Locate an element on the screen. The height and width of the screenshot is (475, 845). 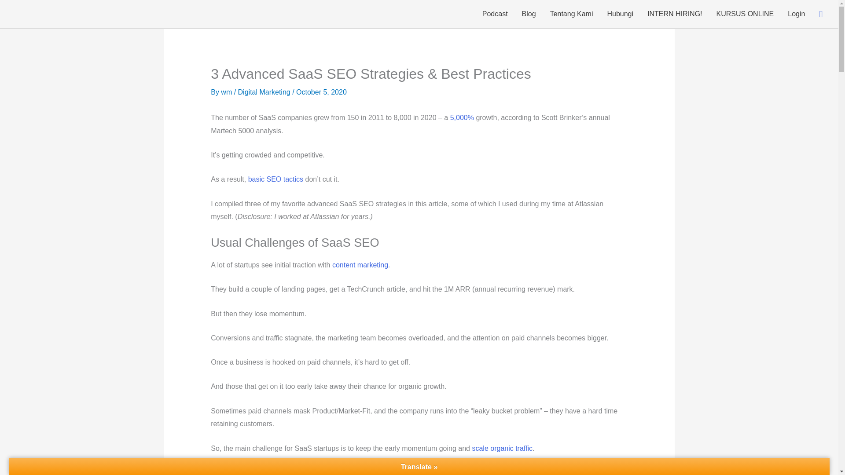
title optimization is located at coordinates (249, 471).